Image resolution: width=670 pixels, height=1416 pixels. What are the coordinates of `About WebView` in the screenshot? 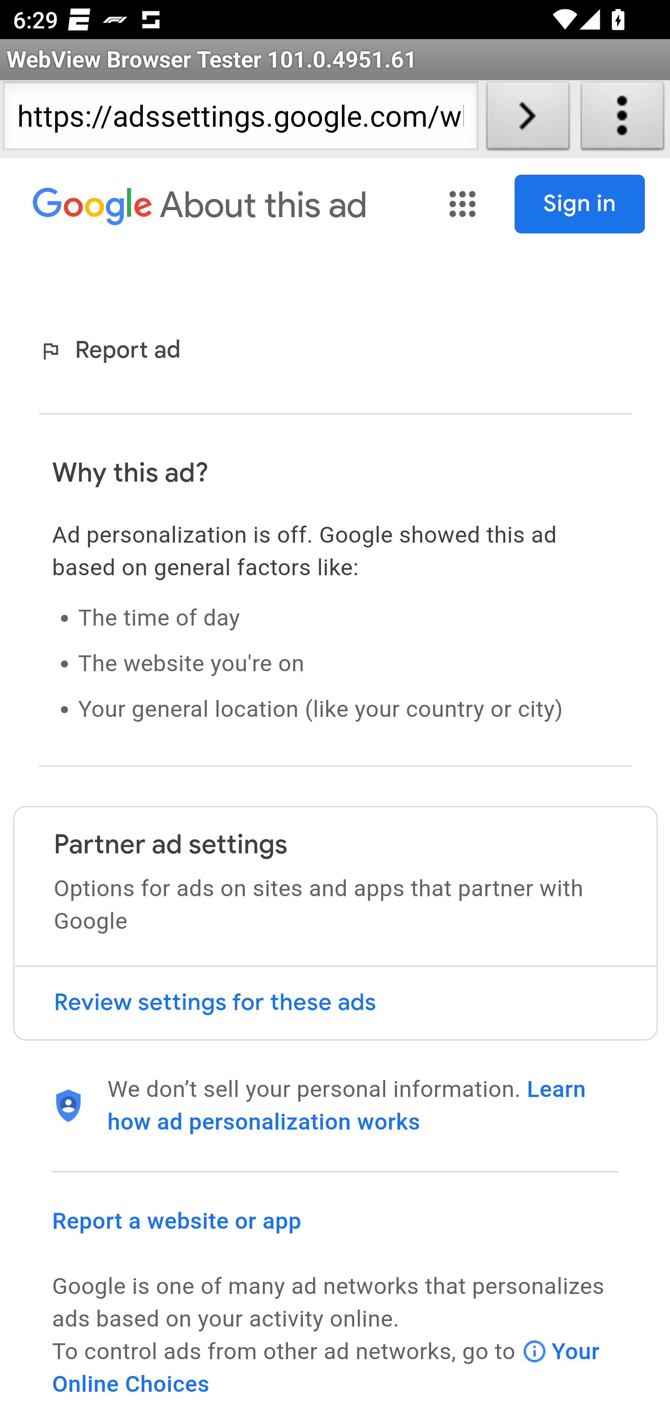 It's located at (623, 119).